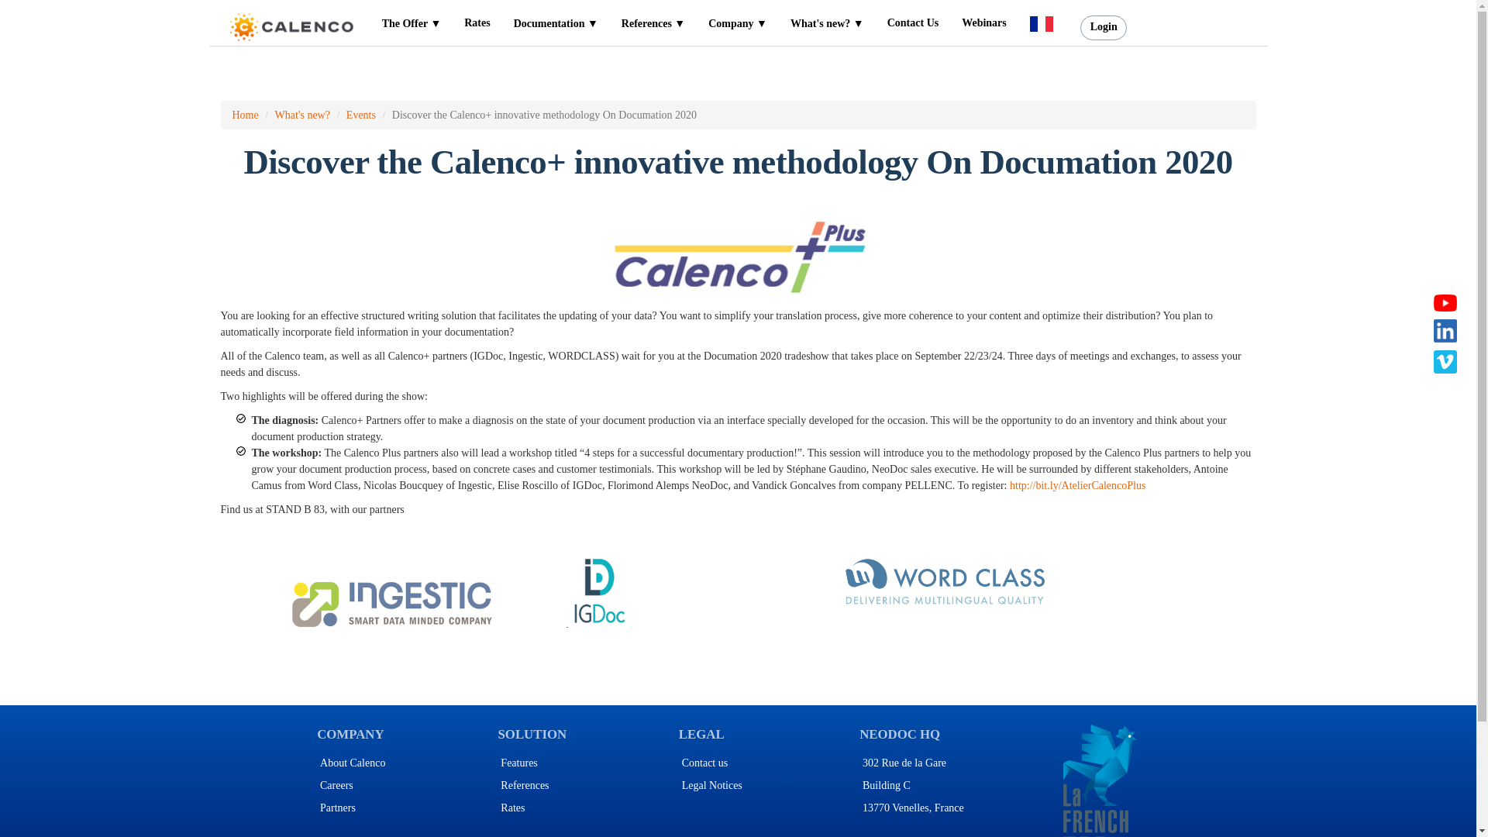 The width and height of the screenshot is (1488, 837). What do you see at coordinates (477, 22) in the screenshot?
I see `Rates` at bounding box center [477, 22].